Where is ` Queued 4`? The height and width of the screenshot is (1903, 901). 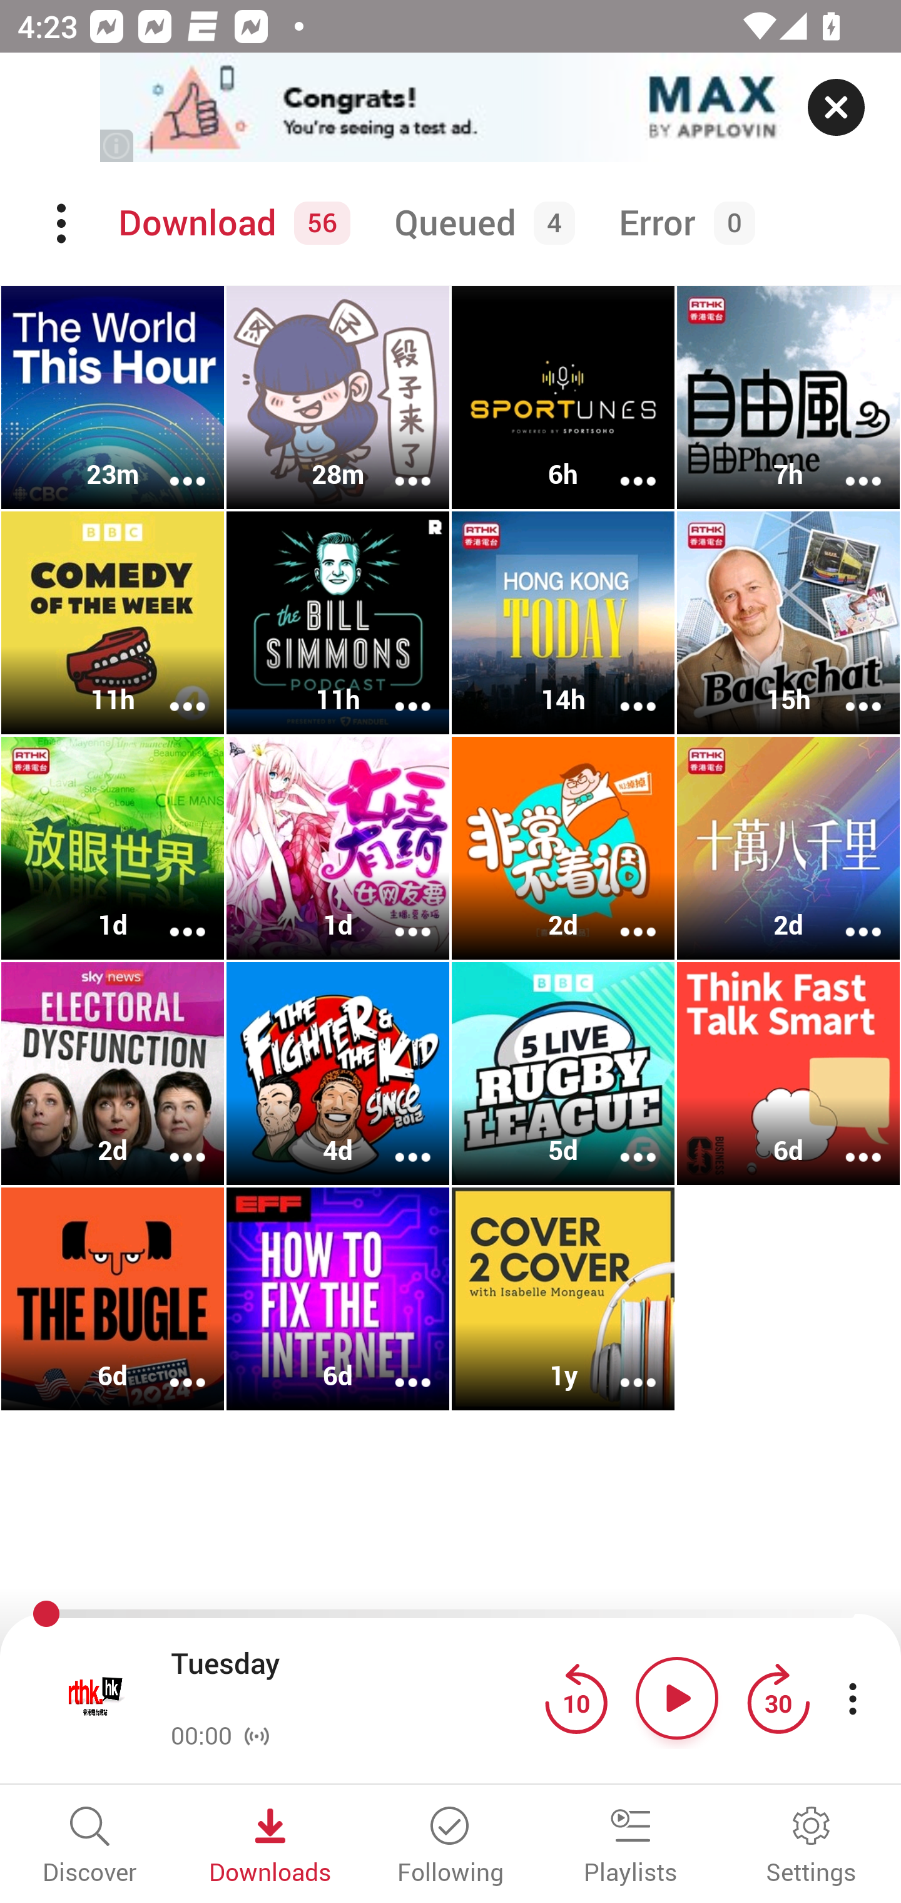
 Queued 4 is located at coordinates (480, 223).